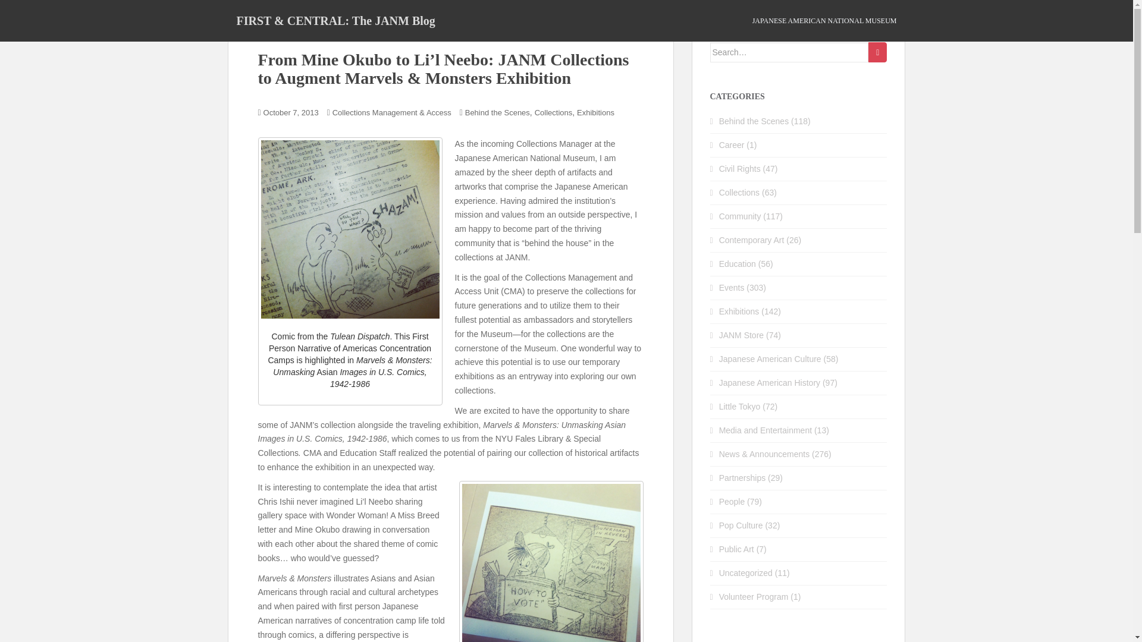 The width and height of the screenshot is (1142, 642). Describe the element at coordinates (291, 112) in the screenshot. I see `October 7, 2013` at that location.